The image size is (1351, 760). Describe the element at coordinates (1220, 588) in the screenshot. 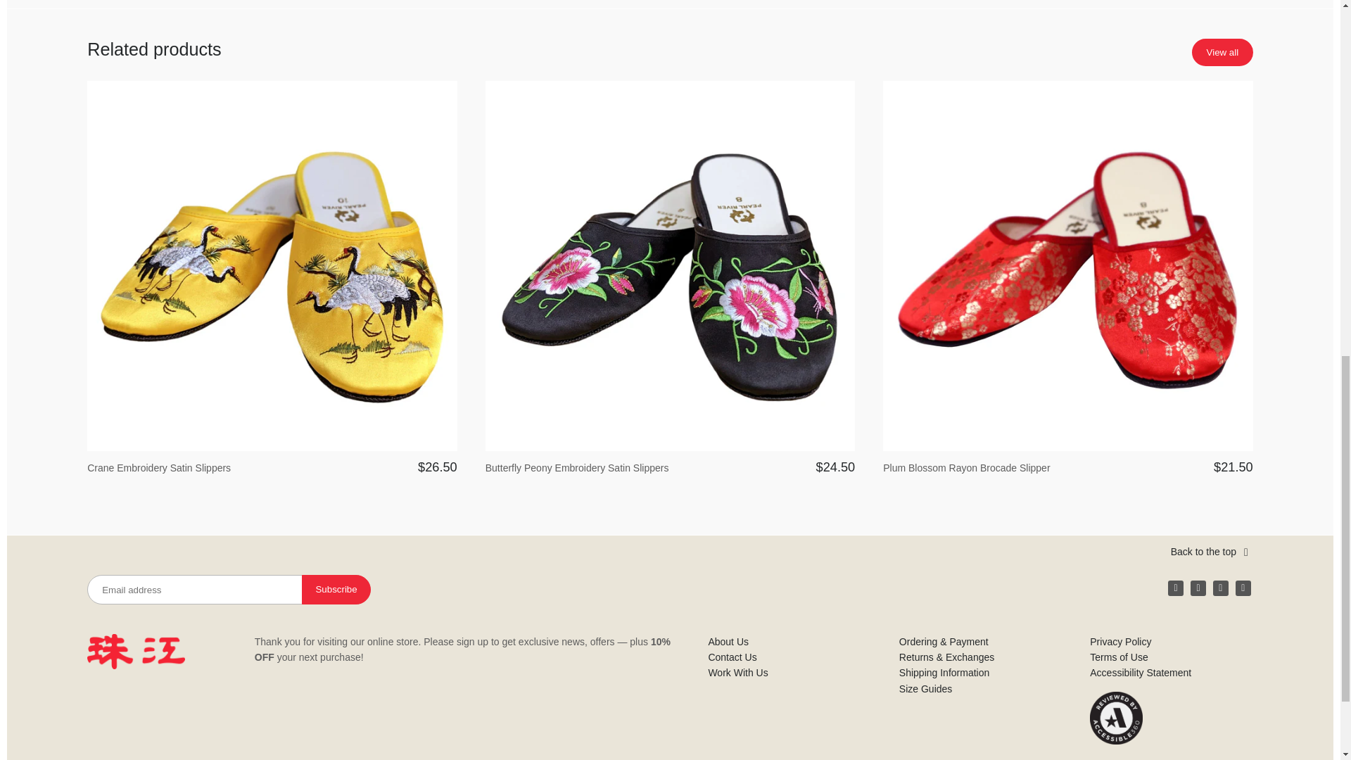

I see `Twitter` at that location.